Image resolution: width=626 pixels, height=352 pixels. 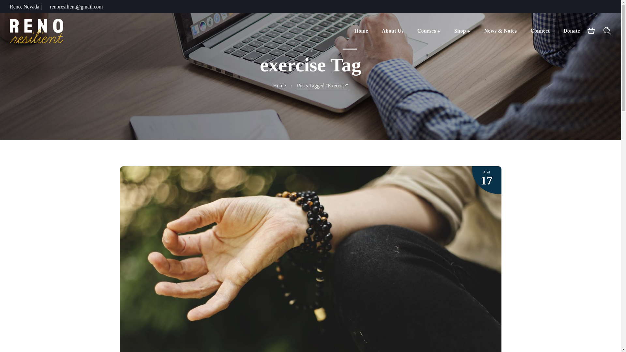 What do you see at coordinates (429, 31) in the screenshot?
I see `Courses` at bounding box center [429, 31].